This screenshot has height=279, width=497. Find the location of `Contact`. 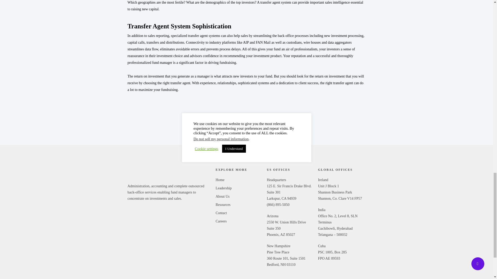

Contact is located at coordinates (239, 213).